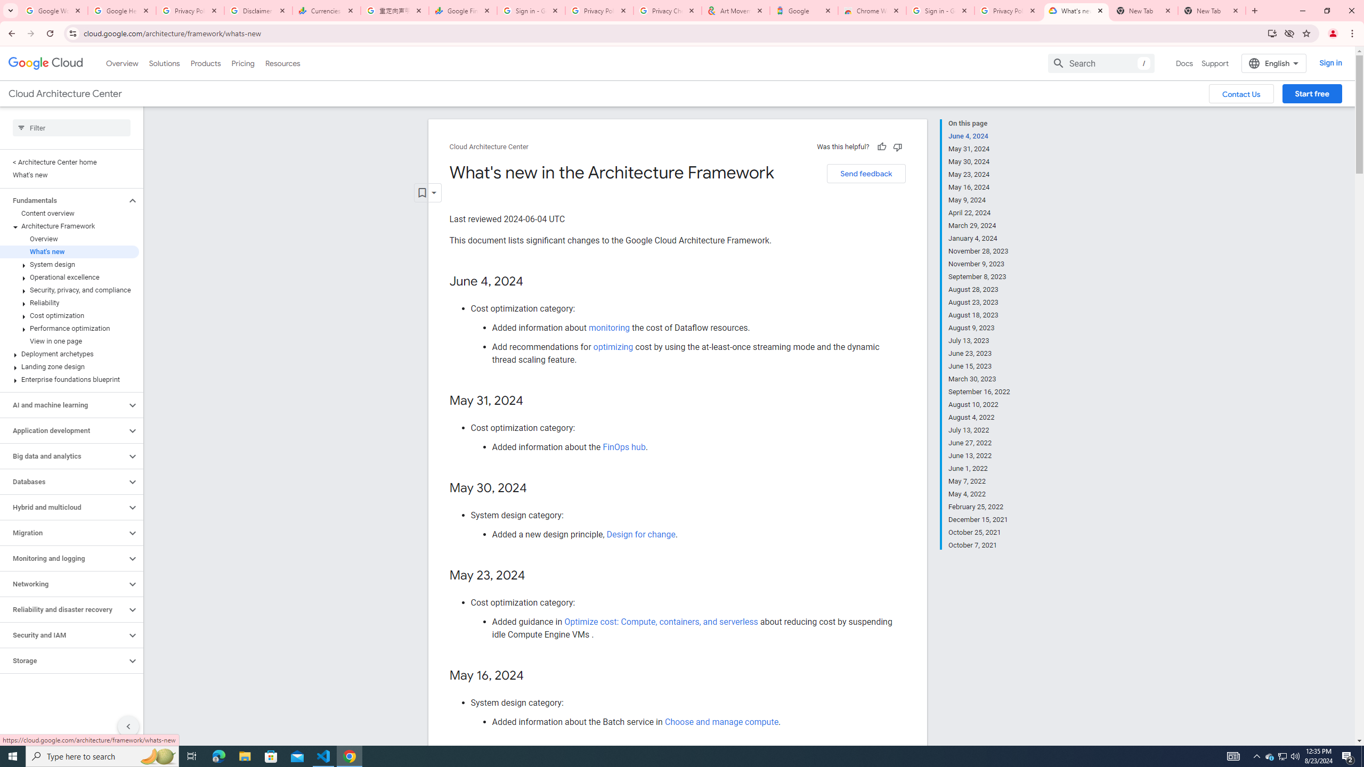  I want to click on < Architecture Center home, so click(69, 162).